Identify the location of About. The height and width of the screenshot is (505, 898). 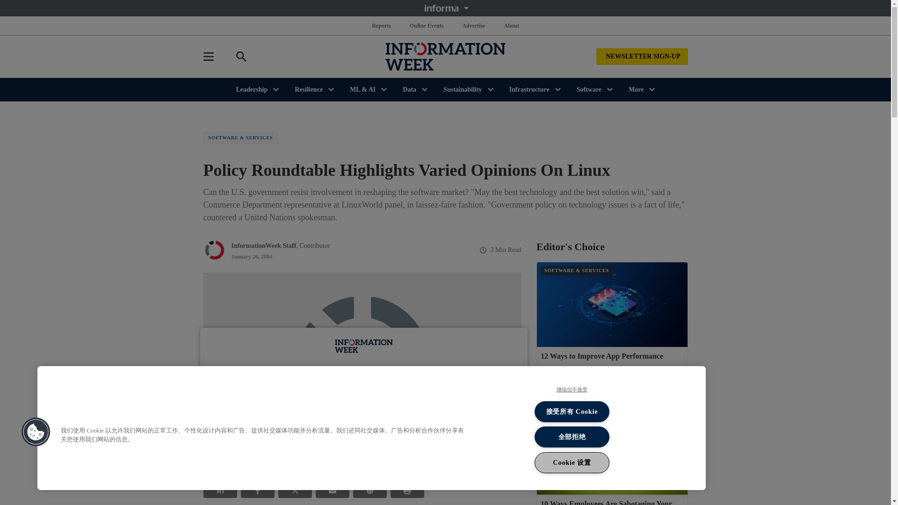
(511, 25).